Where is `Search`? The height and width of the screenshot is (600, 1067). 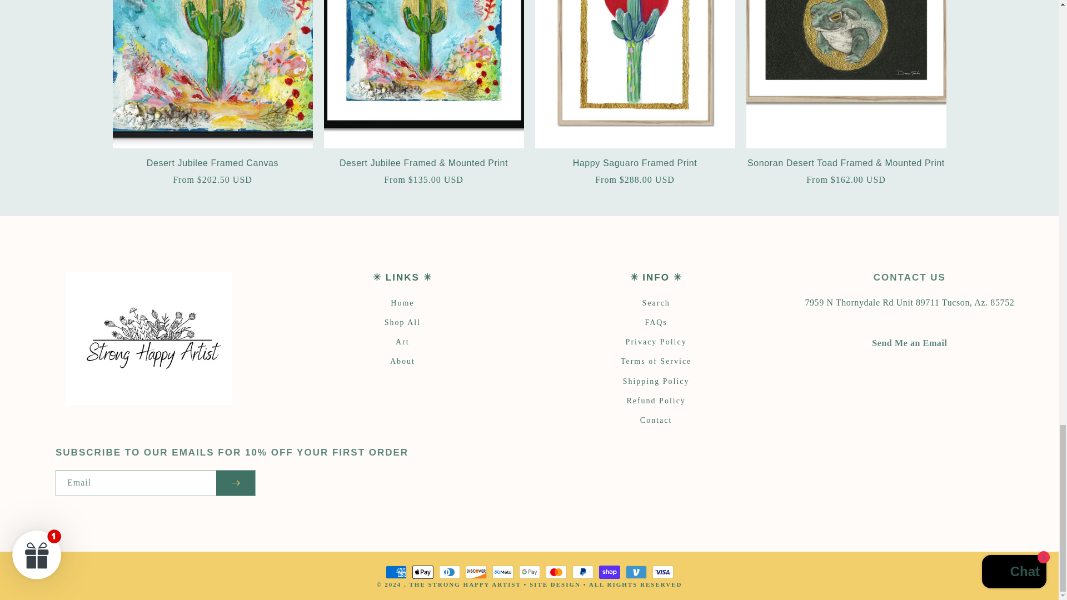 Search is located at coordinates (656, 304).